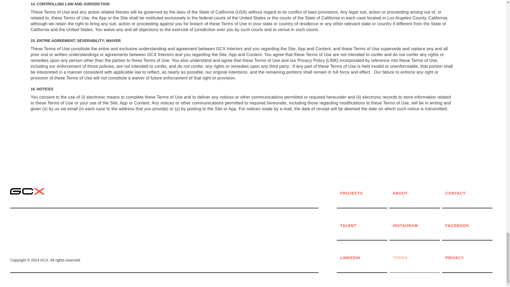 This screenshot has width=510, height=287. Describe the element at coordinates (365, 258) in the screenshot. I see `LINKEDIN` at that location.